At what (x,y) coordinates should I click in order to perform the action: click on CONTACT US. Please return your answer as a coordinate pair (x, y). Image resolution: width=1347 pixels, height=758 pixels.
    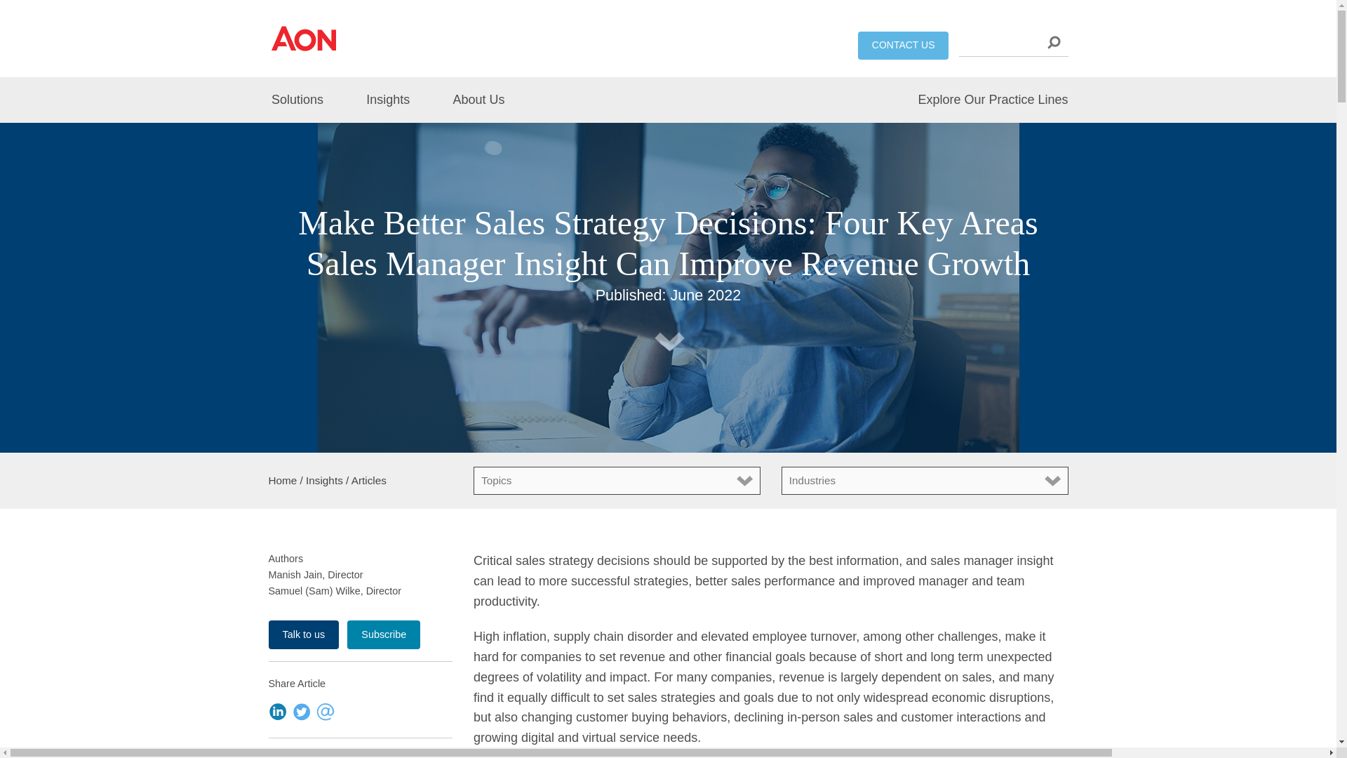
    Looking at the image, I should click on (904, 46).